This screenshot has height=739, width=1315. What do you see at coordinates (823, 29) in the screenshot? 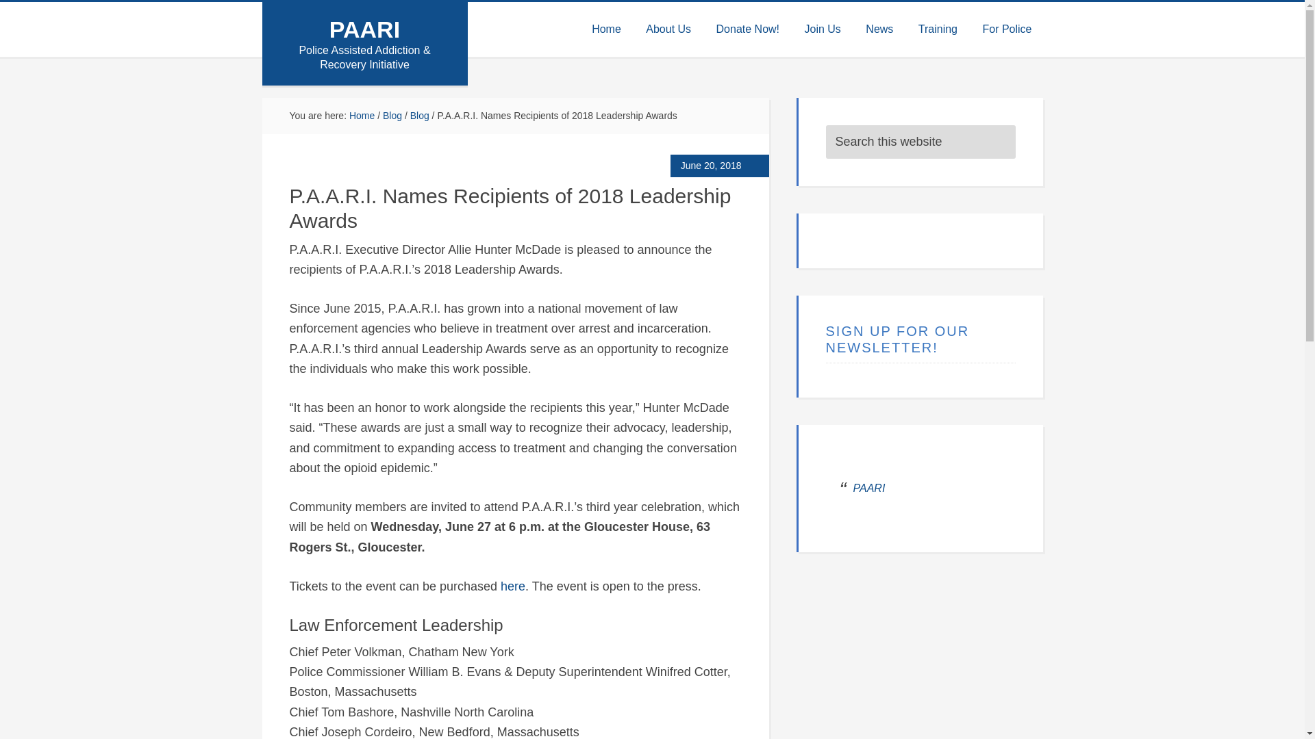
I see `Join Us` at bounding box center [823, 29].